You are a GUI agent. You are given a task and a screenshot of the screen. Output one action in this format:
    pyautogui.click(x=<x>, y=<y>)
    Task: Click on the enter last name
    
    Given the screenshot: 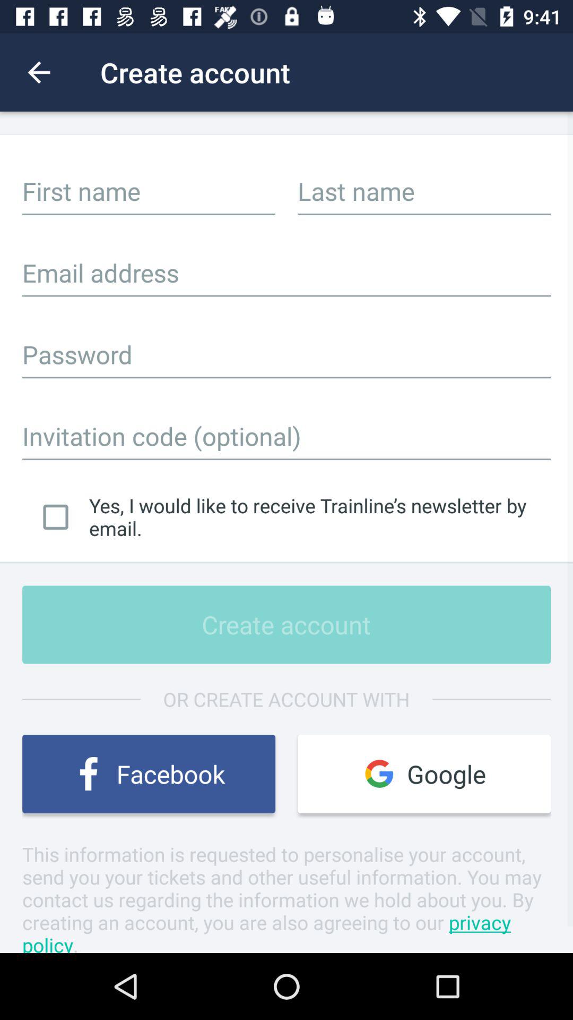 What is the action you would take?
    pyautogui.click(x=424, y=191)
    